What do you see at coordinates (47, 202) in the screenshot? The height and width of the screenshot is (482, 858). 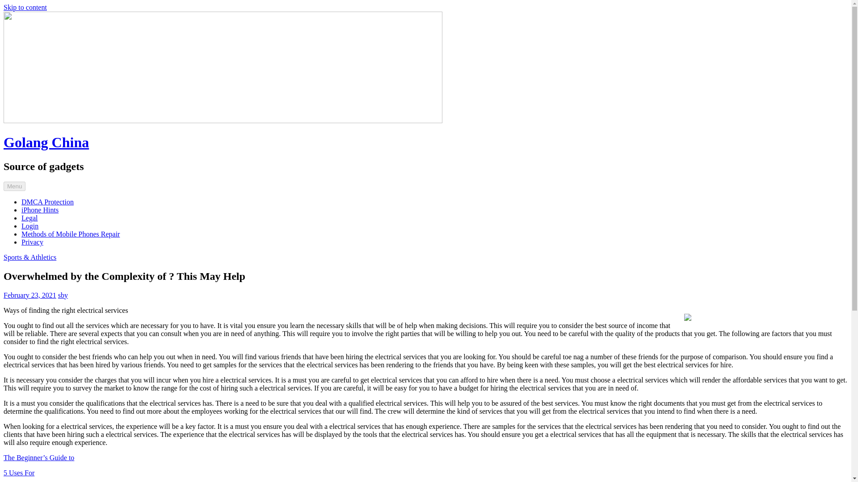 I see `DMCA Protection` at bounding box center [47, 202].